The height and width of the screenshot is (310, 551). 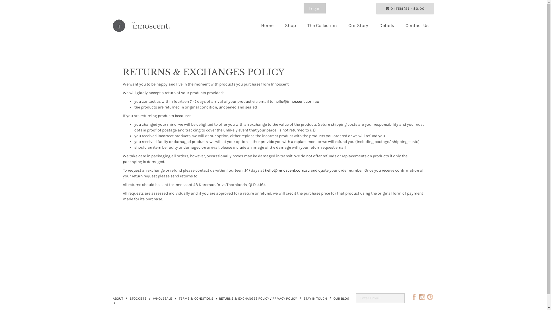 What do you see at coordinates (405, 9) in the screenshot?
I see `0 ITEM(S) - $0.00` at bounding box center [405, 9].